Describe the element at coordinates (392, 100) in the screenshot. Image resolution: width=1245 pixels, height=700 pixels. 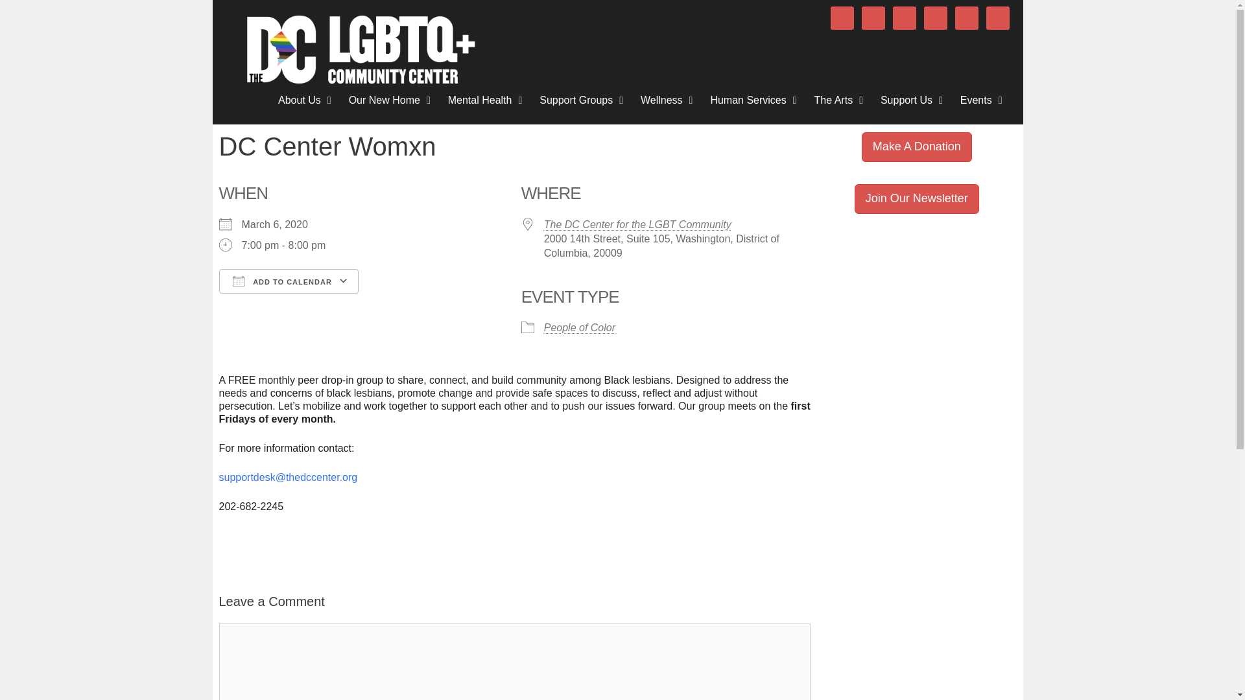
I see `Our New Home` at that location.